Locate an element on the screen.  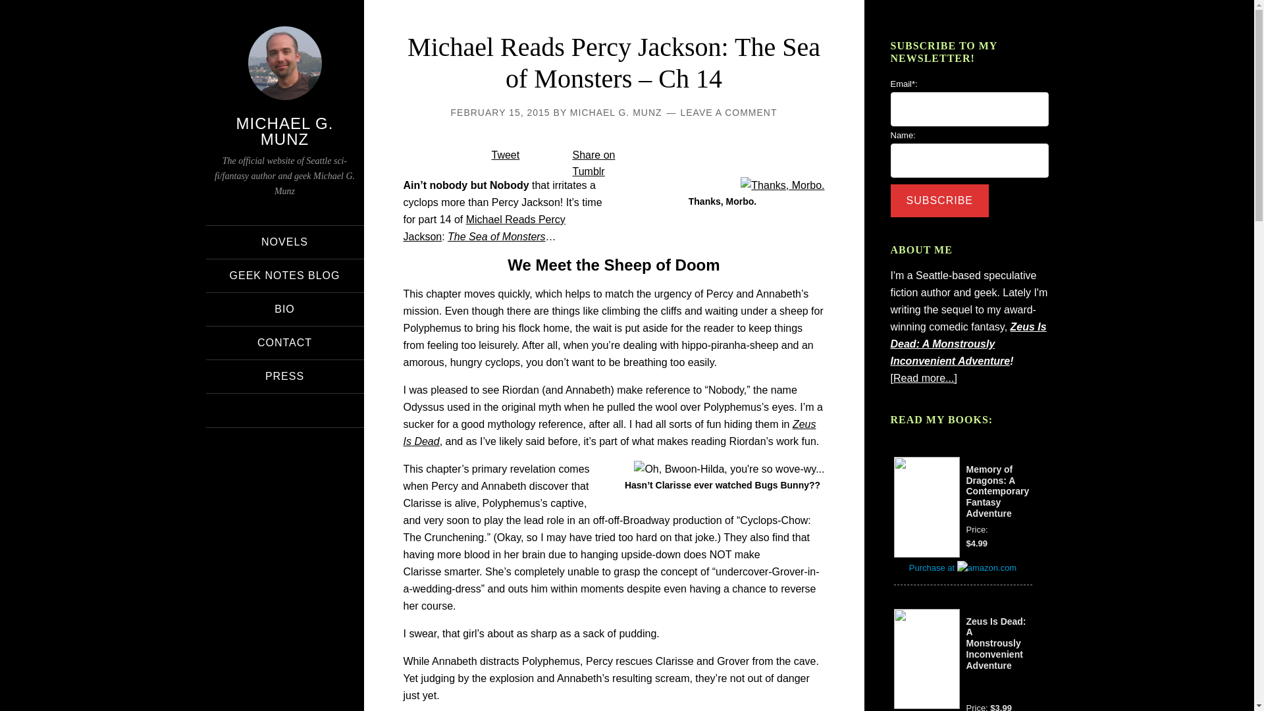
MICHAEL G. MUNZ is located at coordinates (616, 113).